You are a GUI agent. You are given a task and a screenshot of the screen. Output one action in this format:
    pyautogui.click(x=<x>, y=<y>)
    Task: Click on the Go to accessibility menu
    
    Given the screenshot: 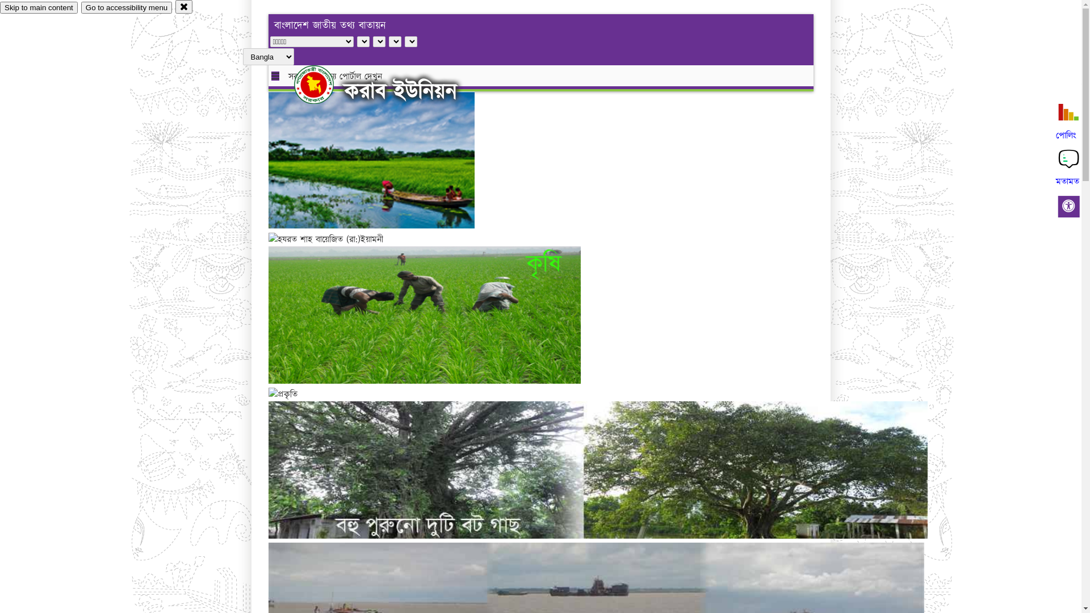 What is the action you would take?
    pyautogui.click(x=127, y=8)
    